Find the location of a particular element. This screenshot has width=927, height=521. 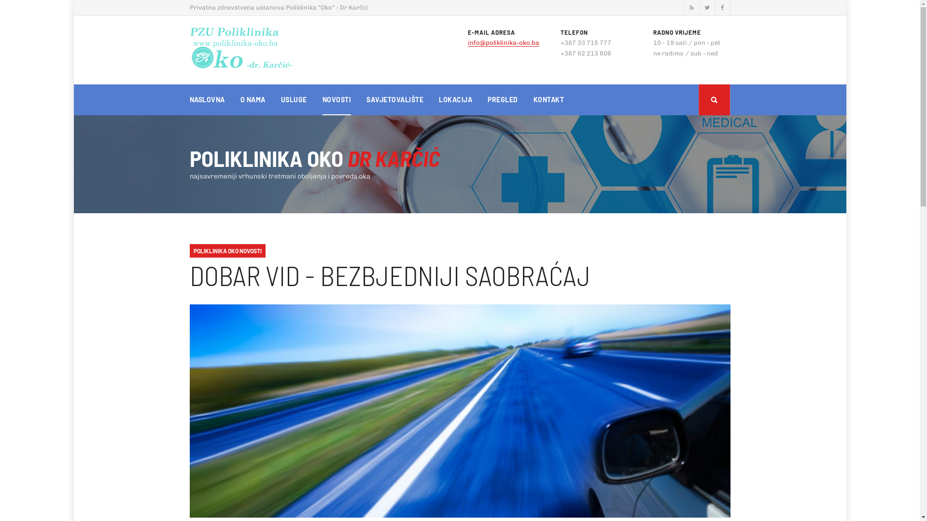

NOVOSTI is located at coordinates (337, 100).